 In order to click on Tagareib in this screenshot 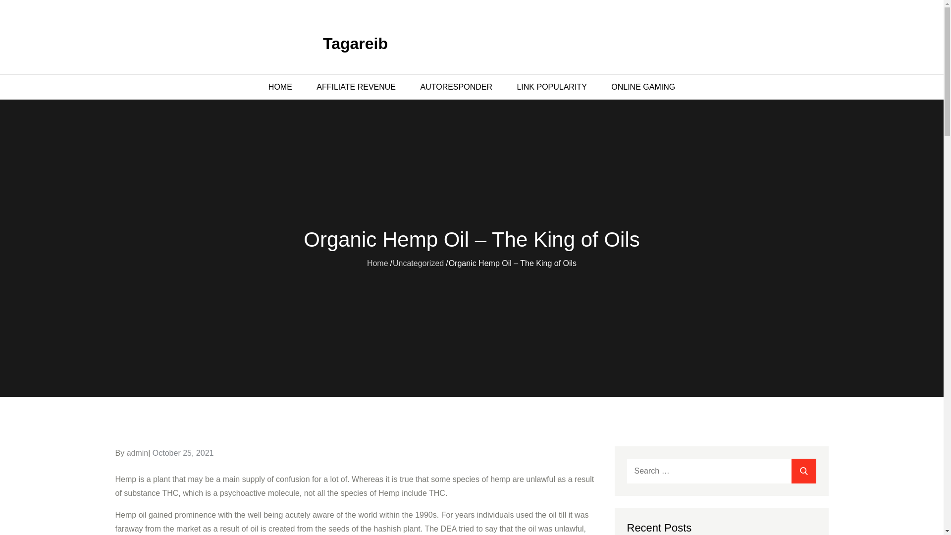, I will do `click(356, 44)`.